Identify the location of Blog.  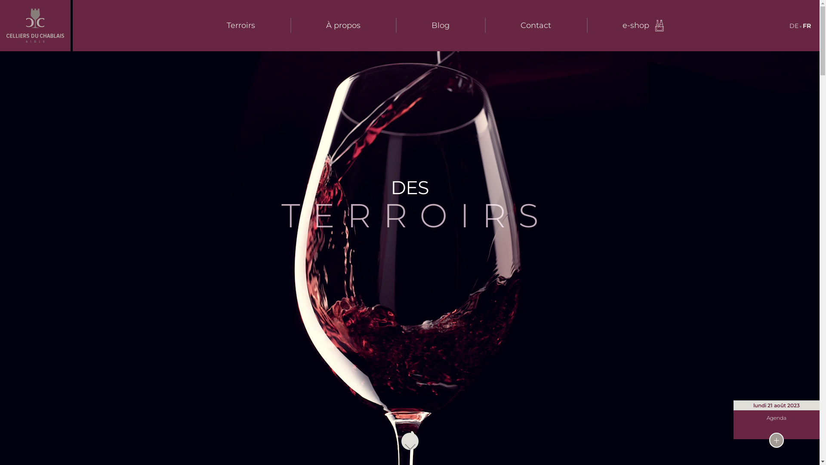
(441, 26).